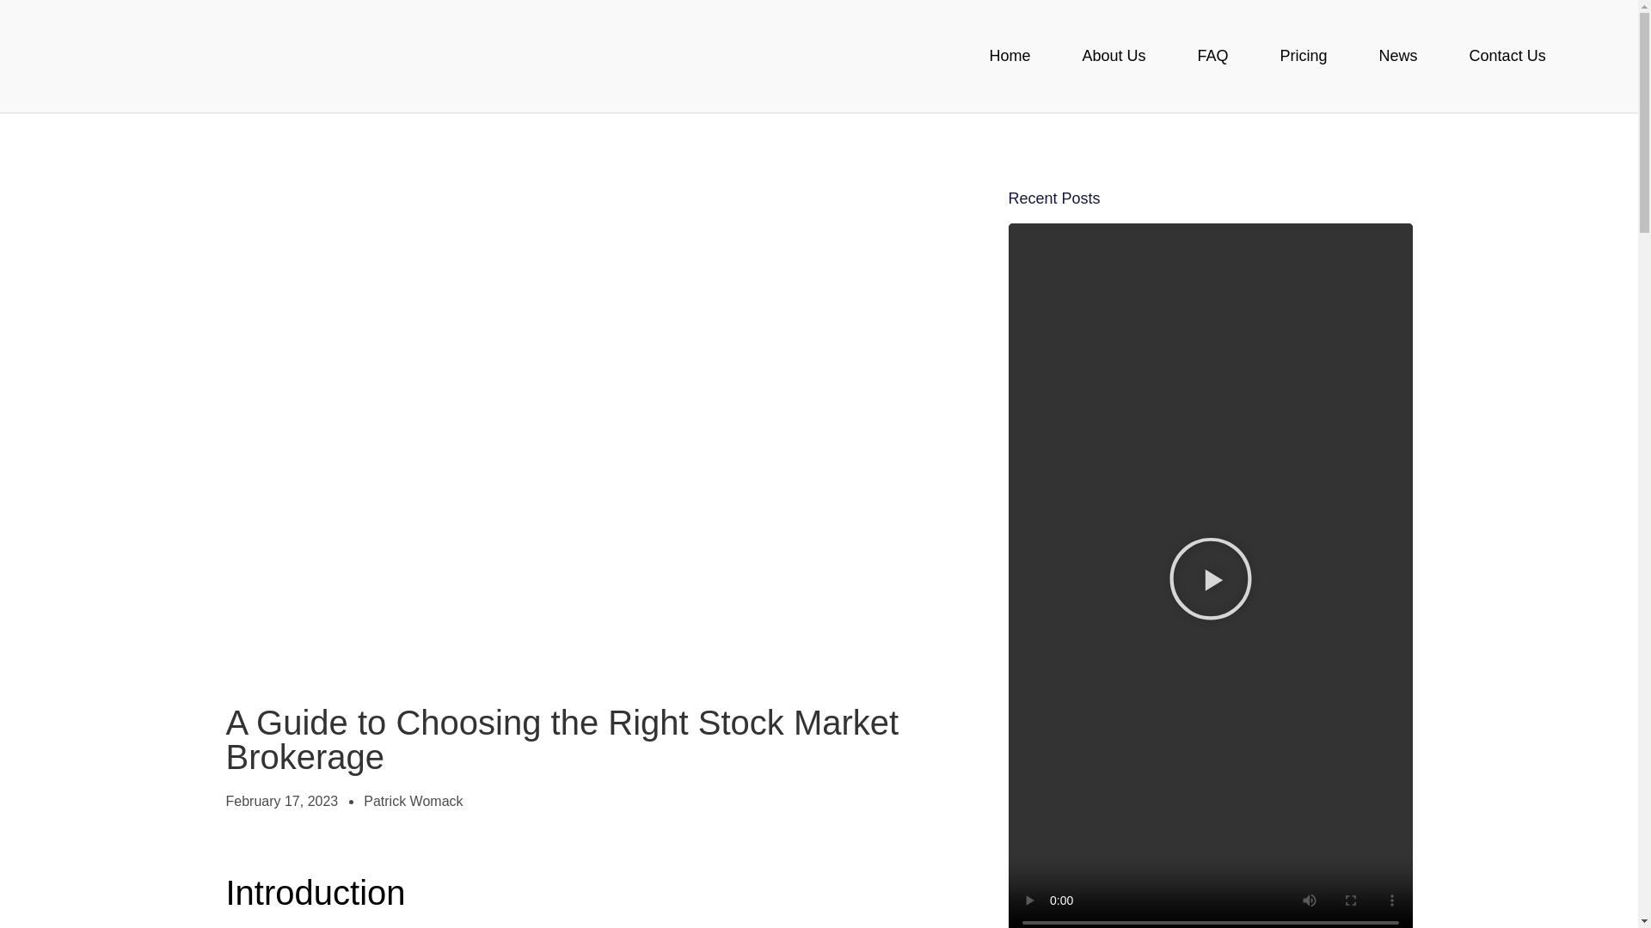 This screenshot has width=1651, height=928. I want to click on February 17, 2023, so click(281, 802).